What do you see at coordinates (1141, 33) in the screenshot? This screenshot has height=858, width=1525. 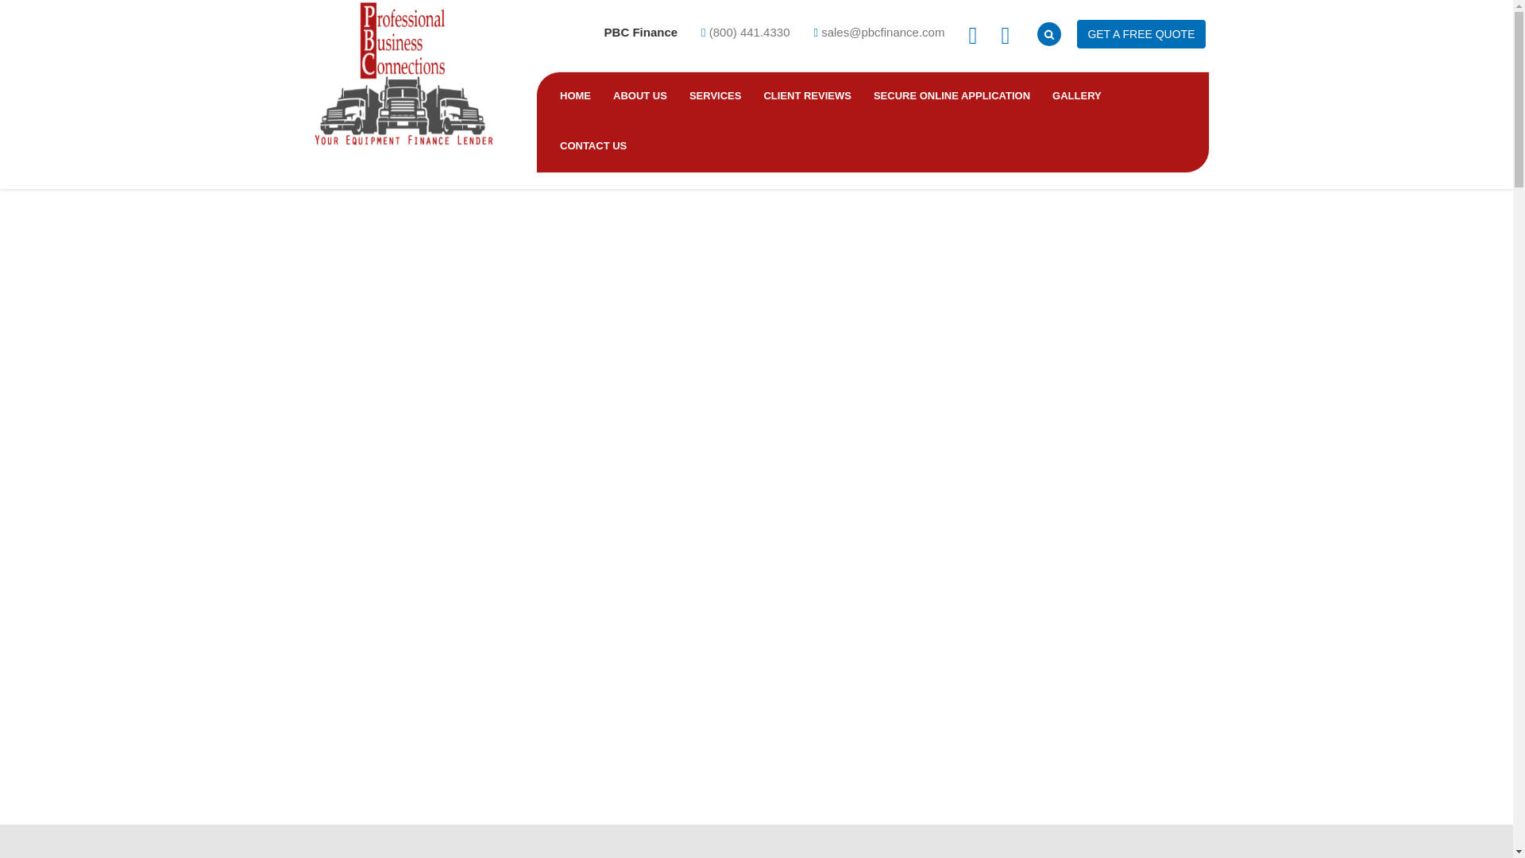 I see `GET A FREE QUOTE` at bounding box center [1141, 33].